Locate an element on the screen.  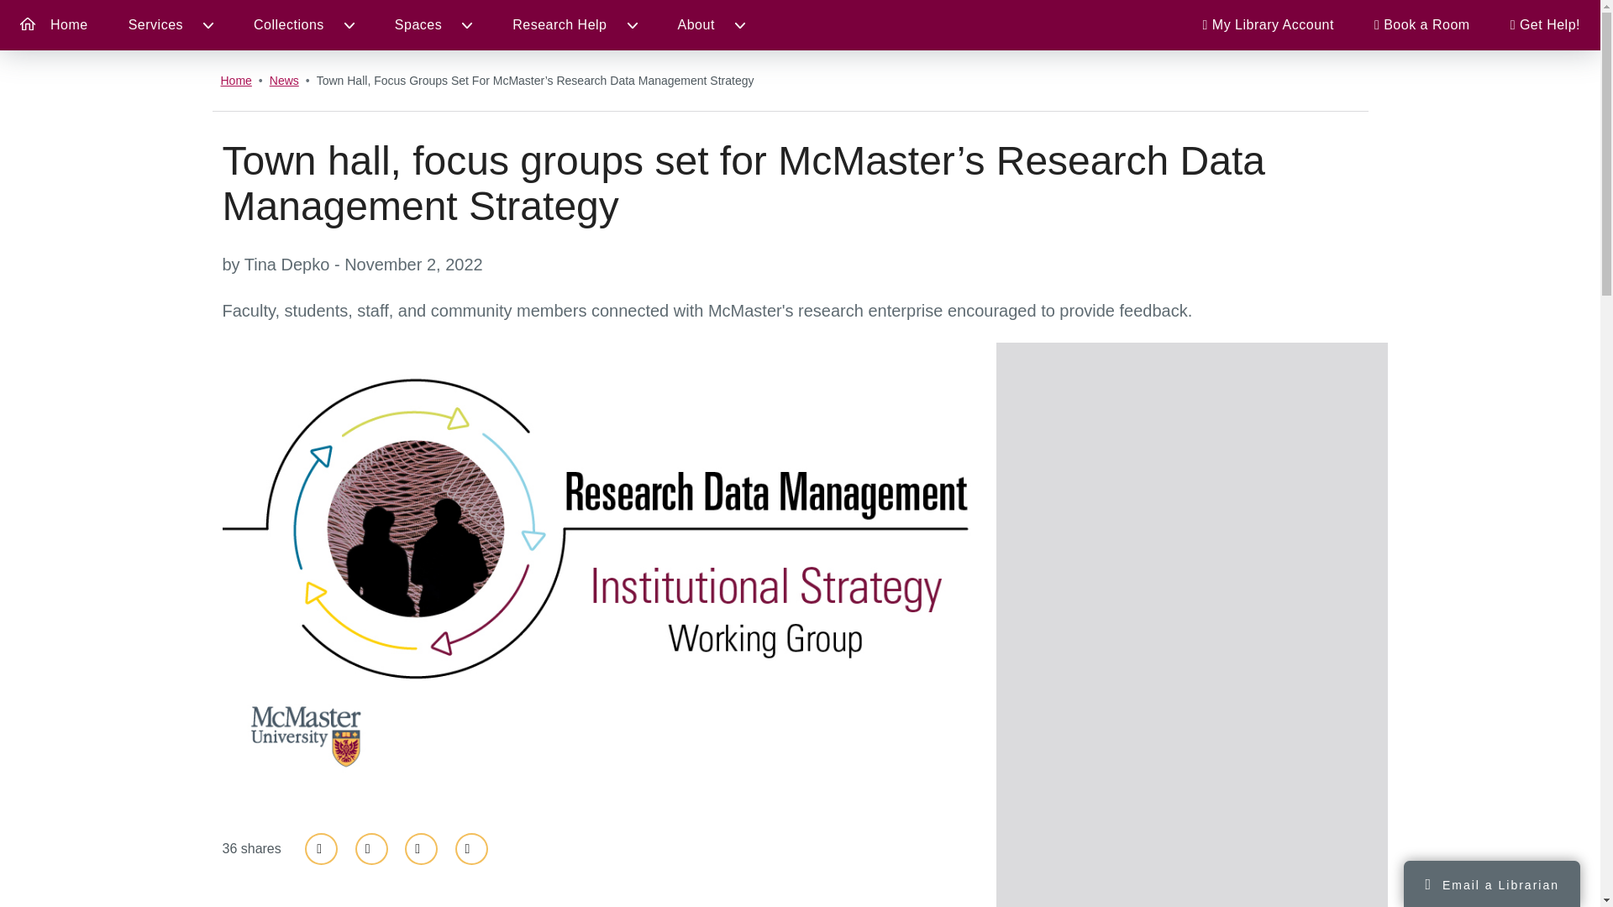
Collections is located at coordinates (304, 25).